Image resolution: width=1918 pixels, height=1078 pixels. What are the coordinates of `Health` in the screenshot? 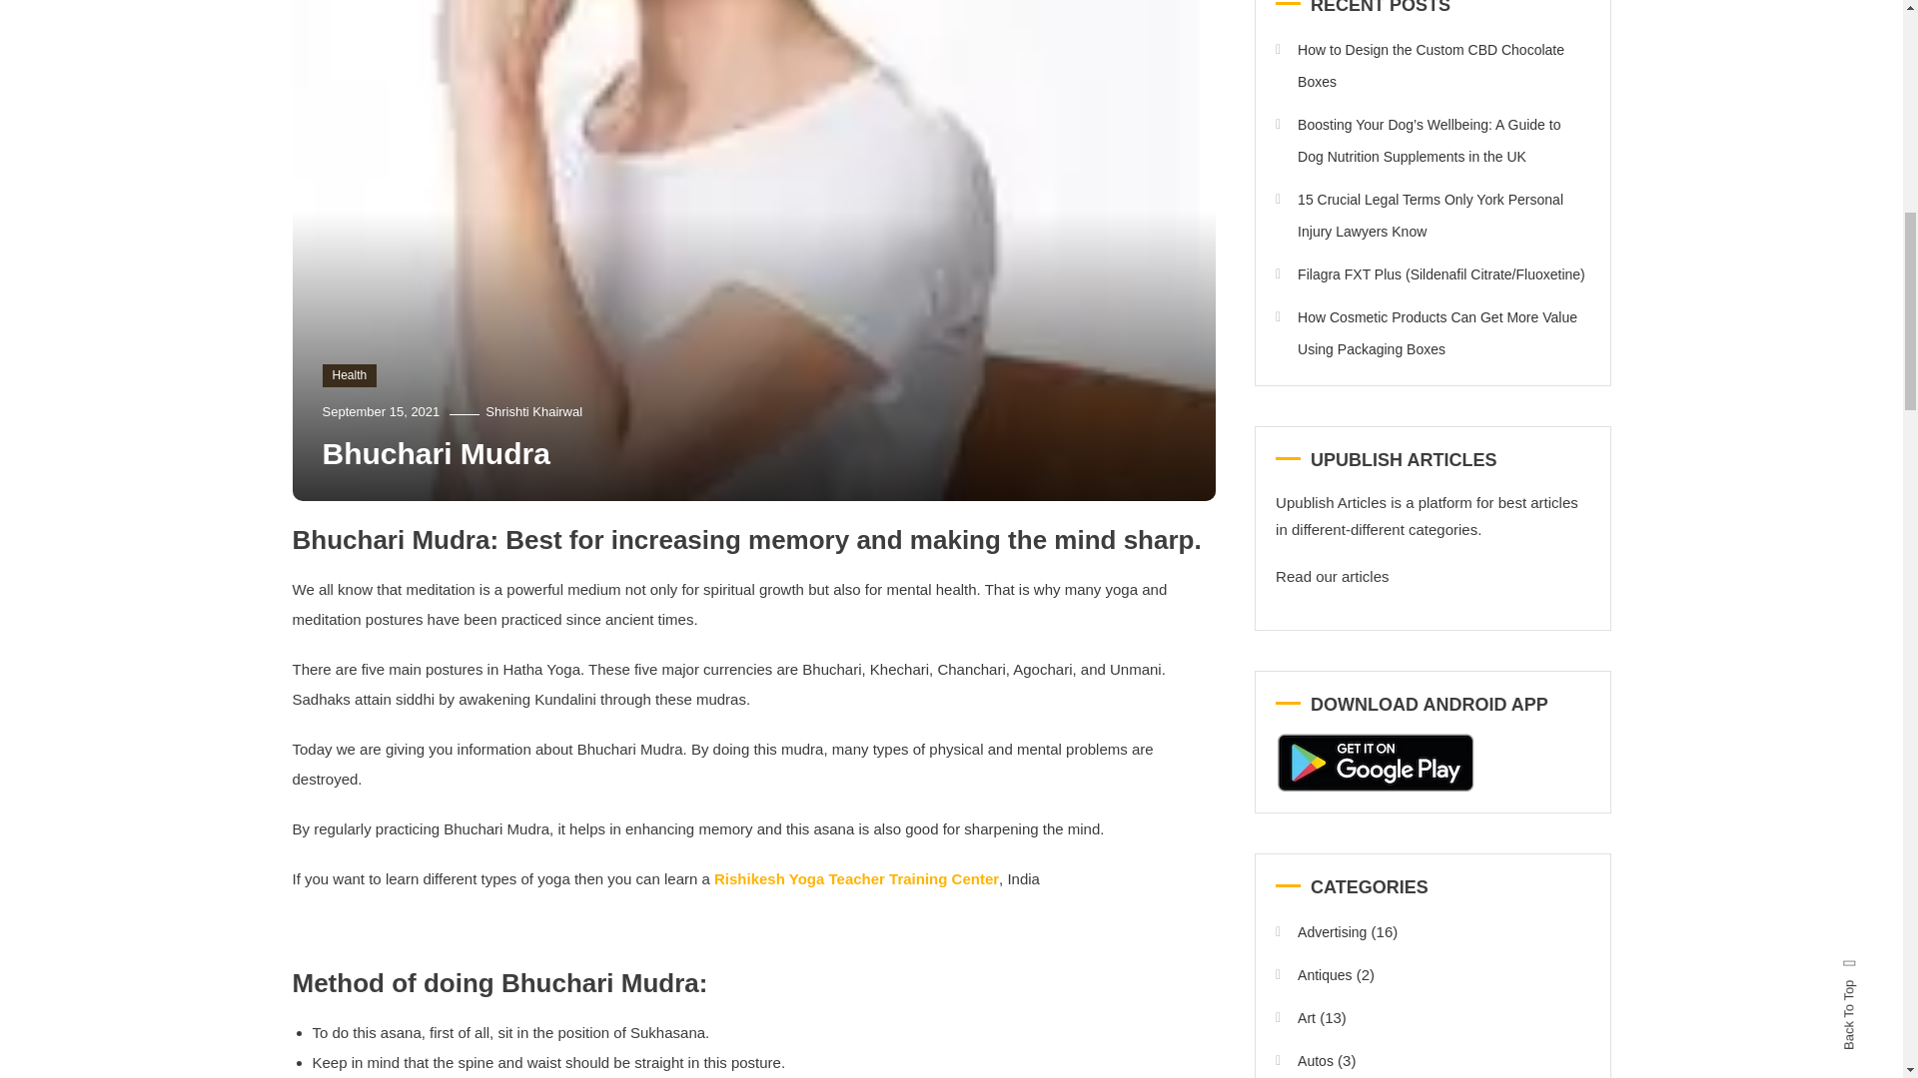 It's located at (349, 374).